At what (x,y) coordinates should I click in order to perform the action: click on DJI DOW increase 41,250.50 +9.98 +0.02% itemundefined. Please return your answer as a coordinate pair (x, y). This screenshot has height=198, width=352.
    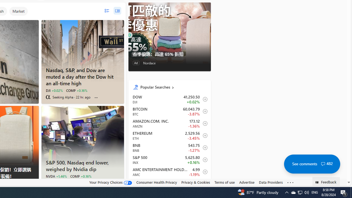
    Looking at the image, I should click on (169, 99).